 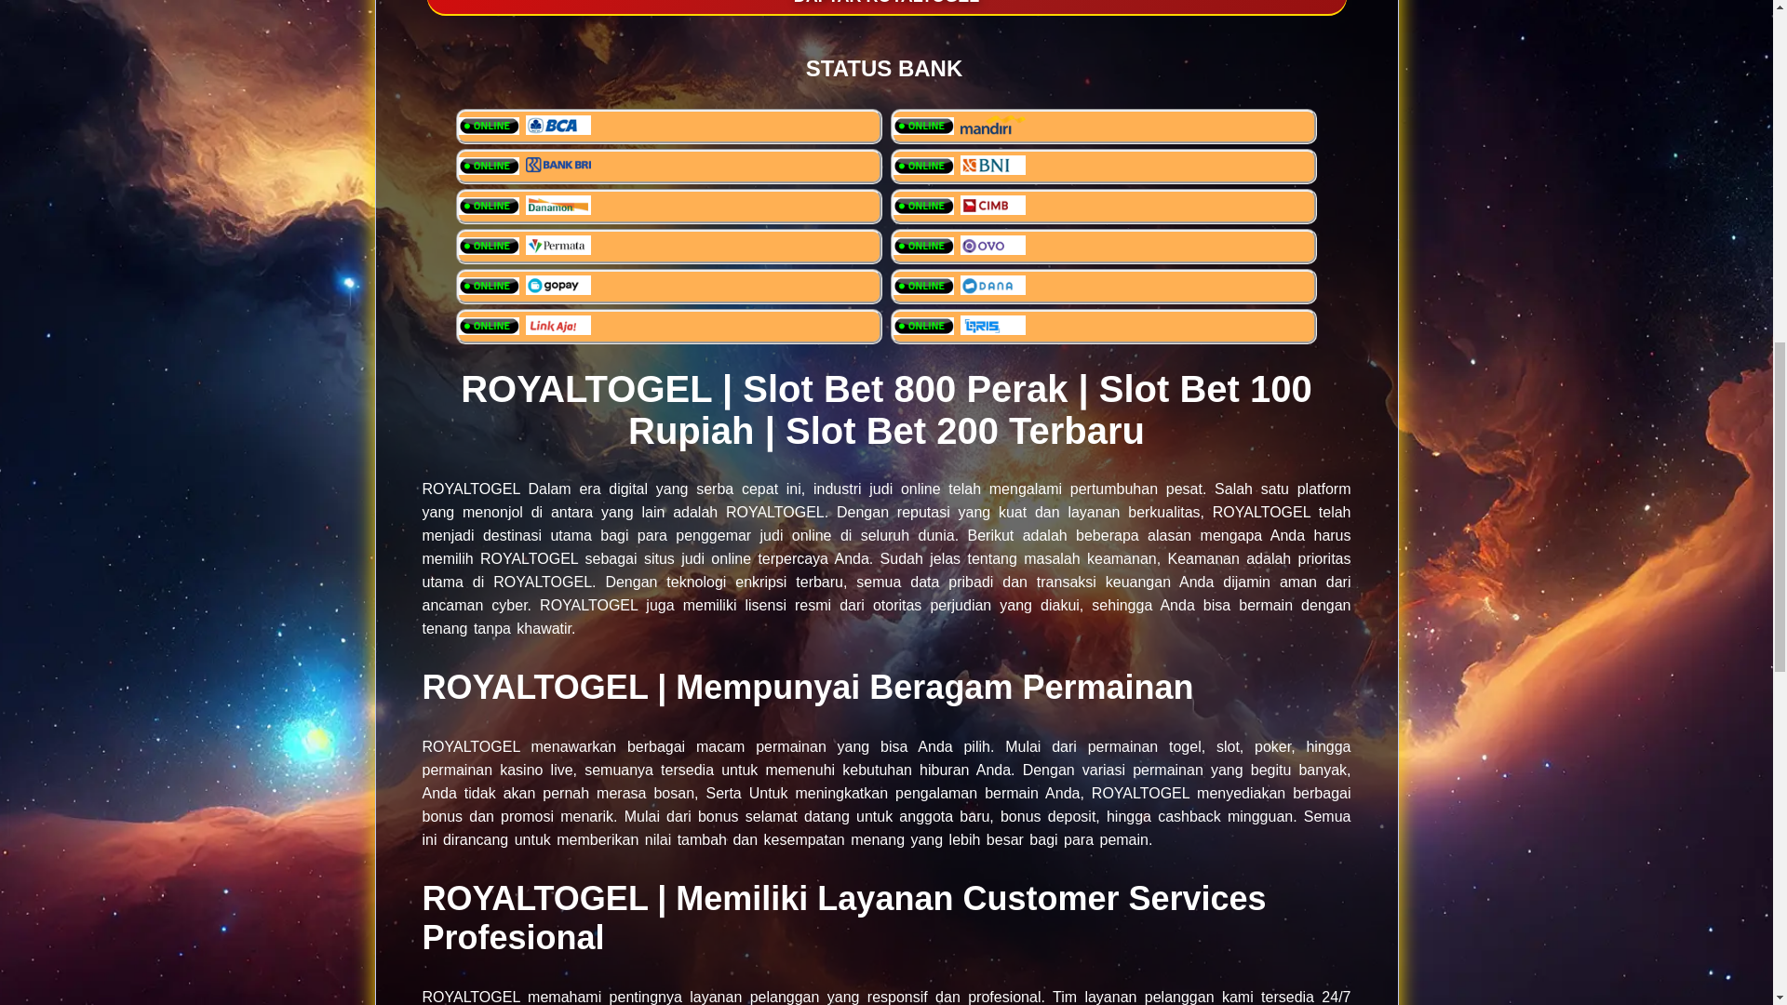 What do you see at coordinates (471, 489) in the screenshot?
I see `ROYALTOGEL` at bounding box center [471, 489].